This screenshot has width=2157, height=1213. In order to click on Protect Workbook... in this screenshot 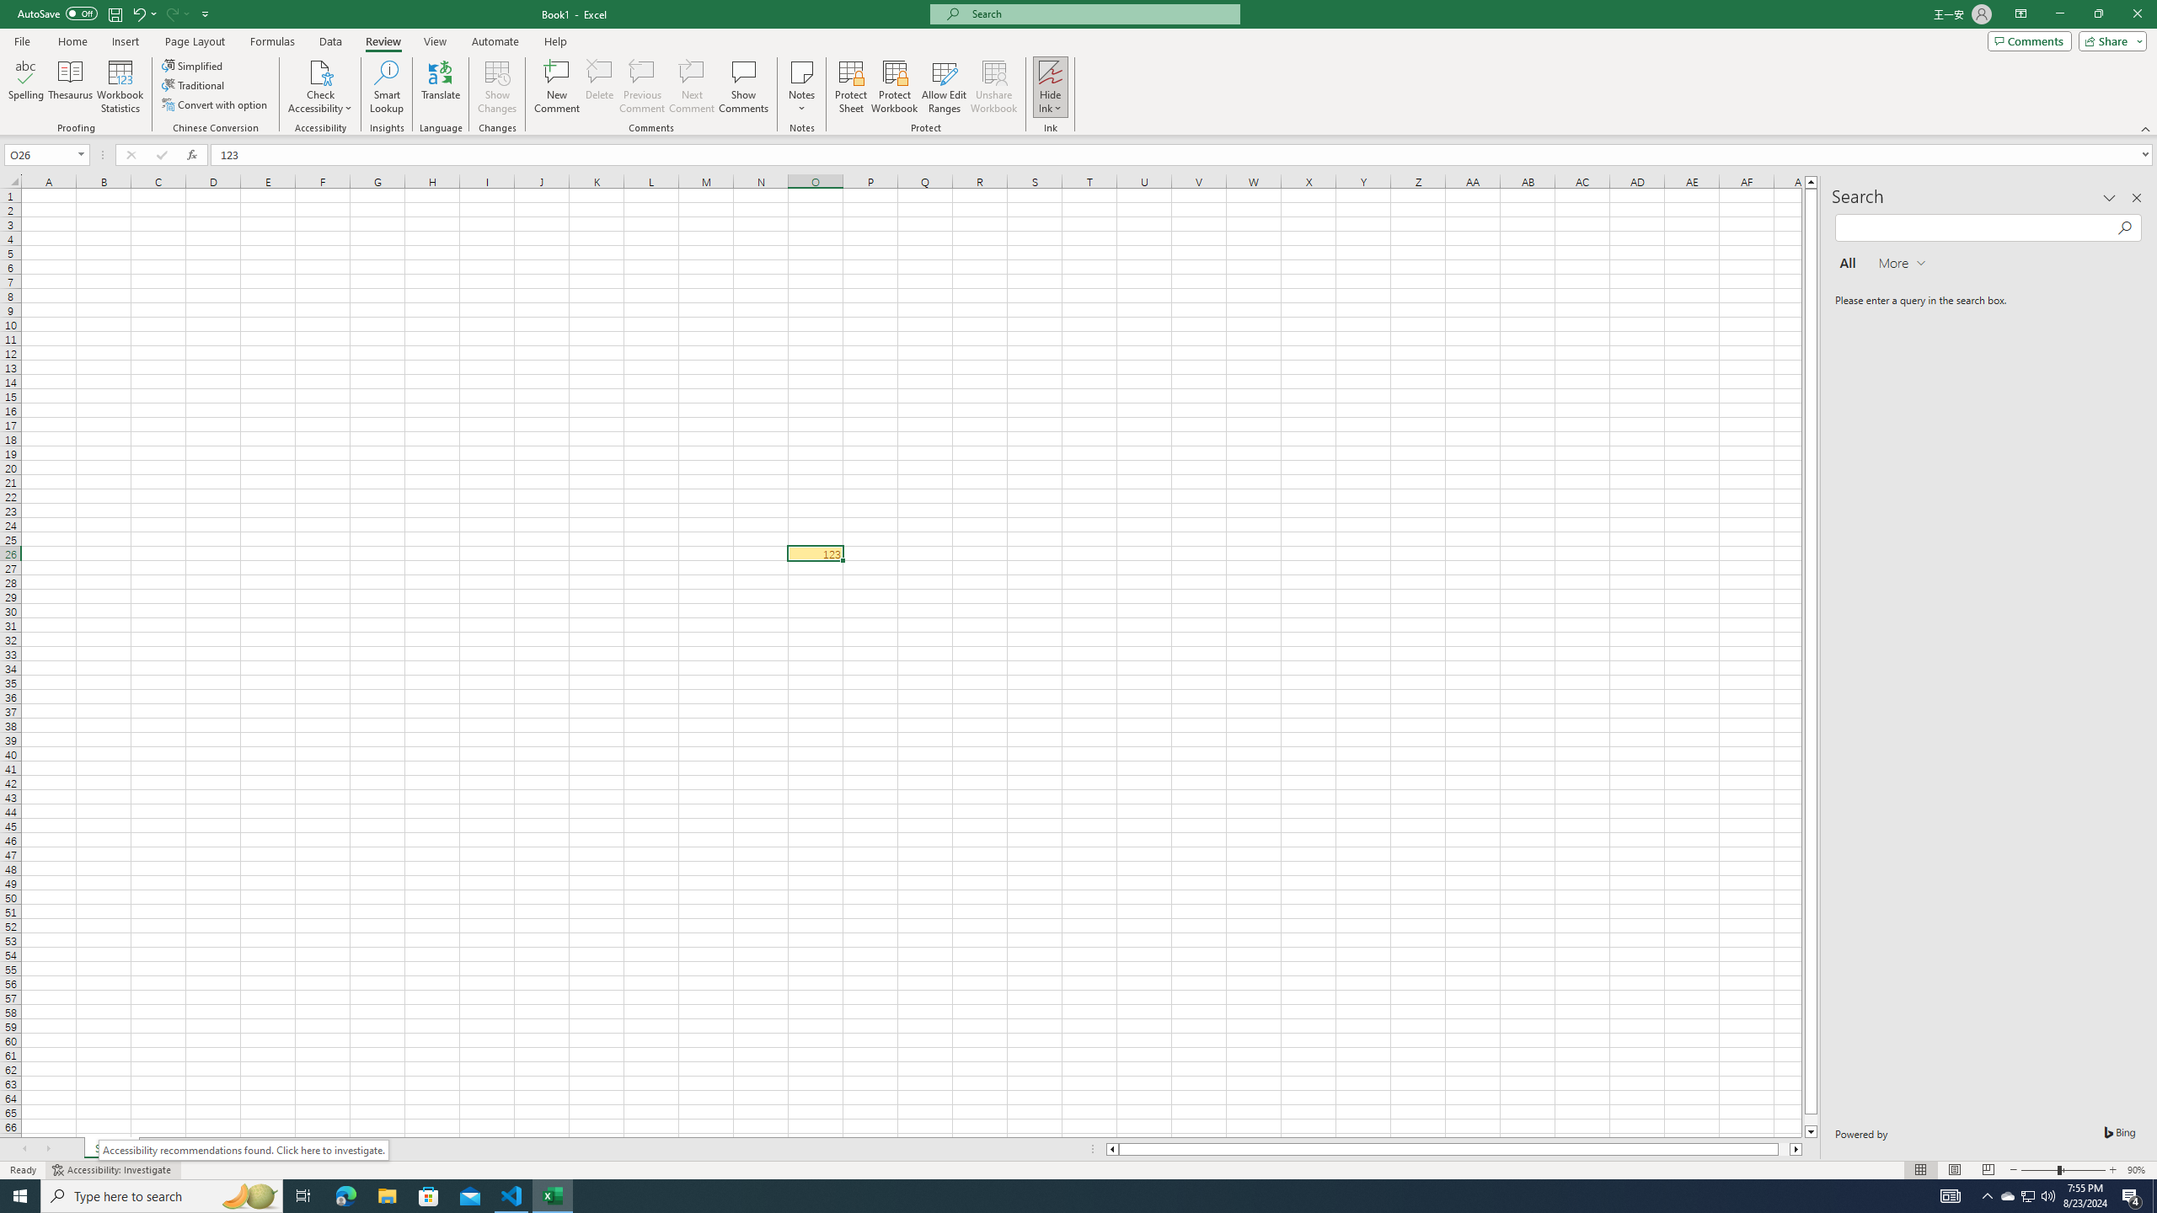, I will do `click(895, 87)`.